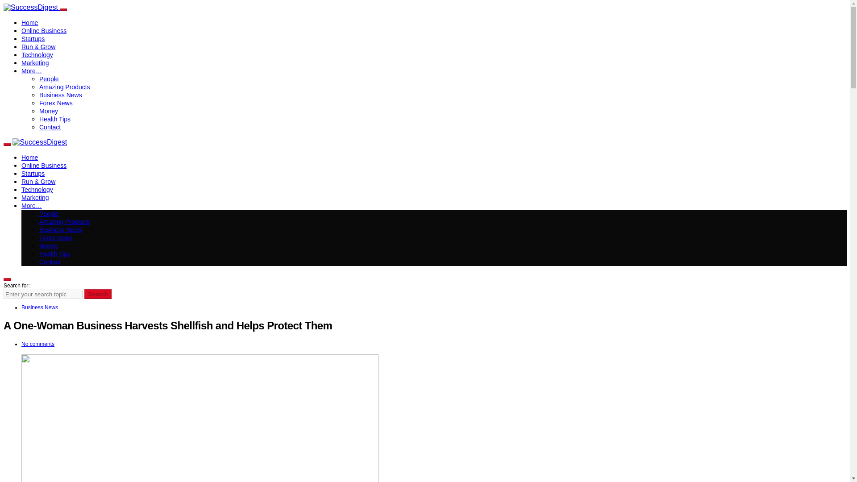 Image resolution: width=857 pixels, height=482 pixels. Describe the element at coordinates (54, 119) in the screenshot. I see `Health Tips` at that location.